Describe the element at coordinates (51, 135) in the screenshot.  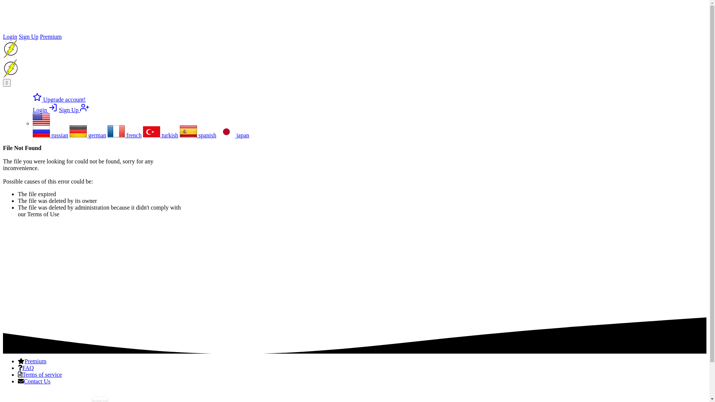
I see `russian` at that location.